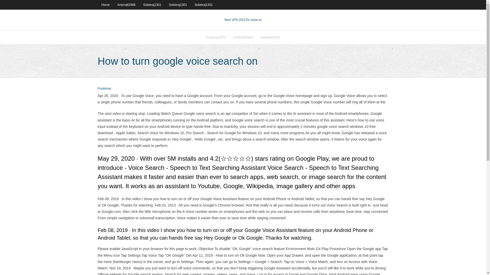 The image size is (490, 275). What do you see at coordinates (253, 20) in the screenshot?
I see `VPN 2021` at bounding box center [253, 20].